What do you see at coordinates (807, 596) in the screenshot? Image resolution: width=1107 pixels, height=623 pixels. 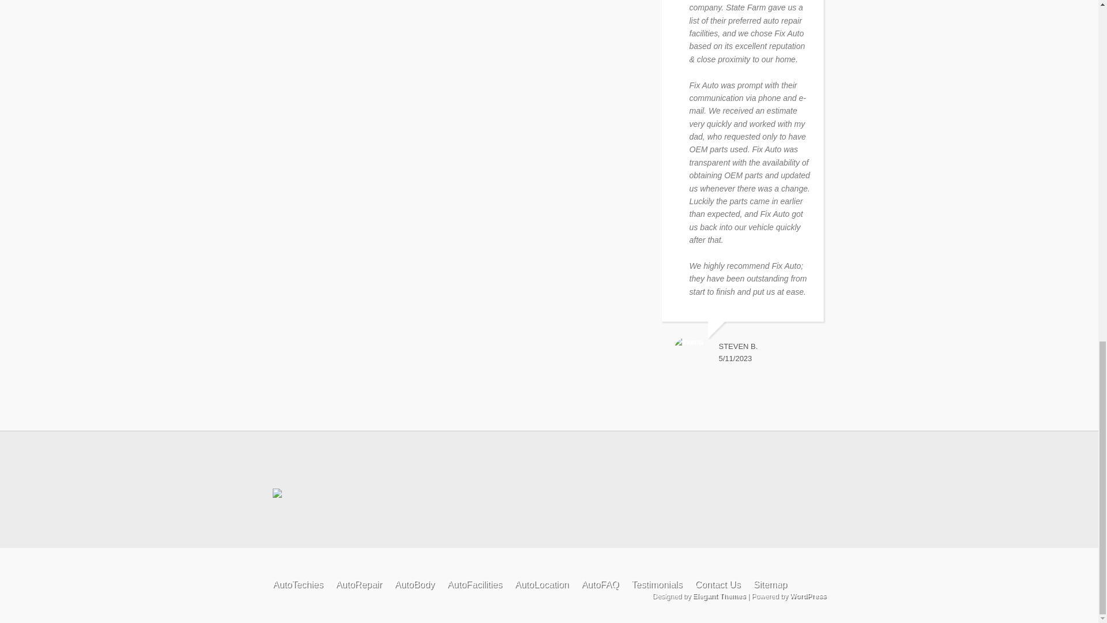 I see `WordPress` at bounding box center [807, 596].